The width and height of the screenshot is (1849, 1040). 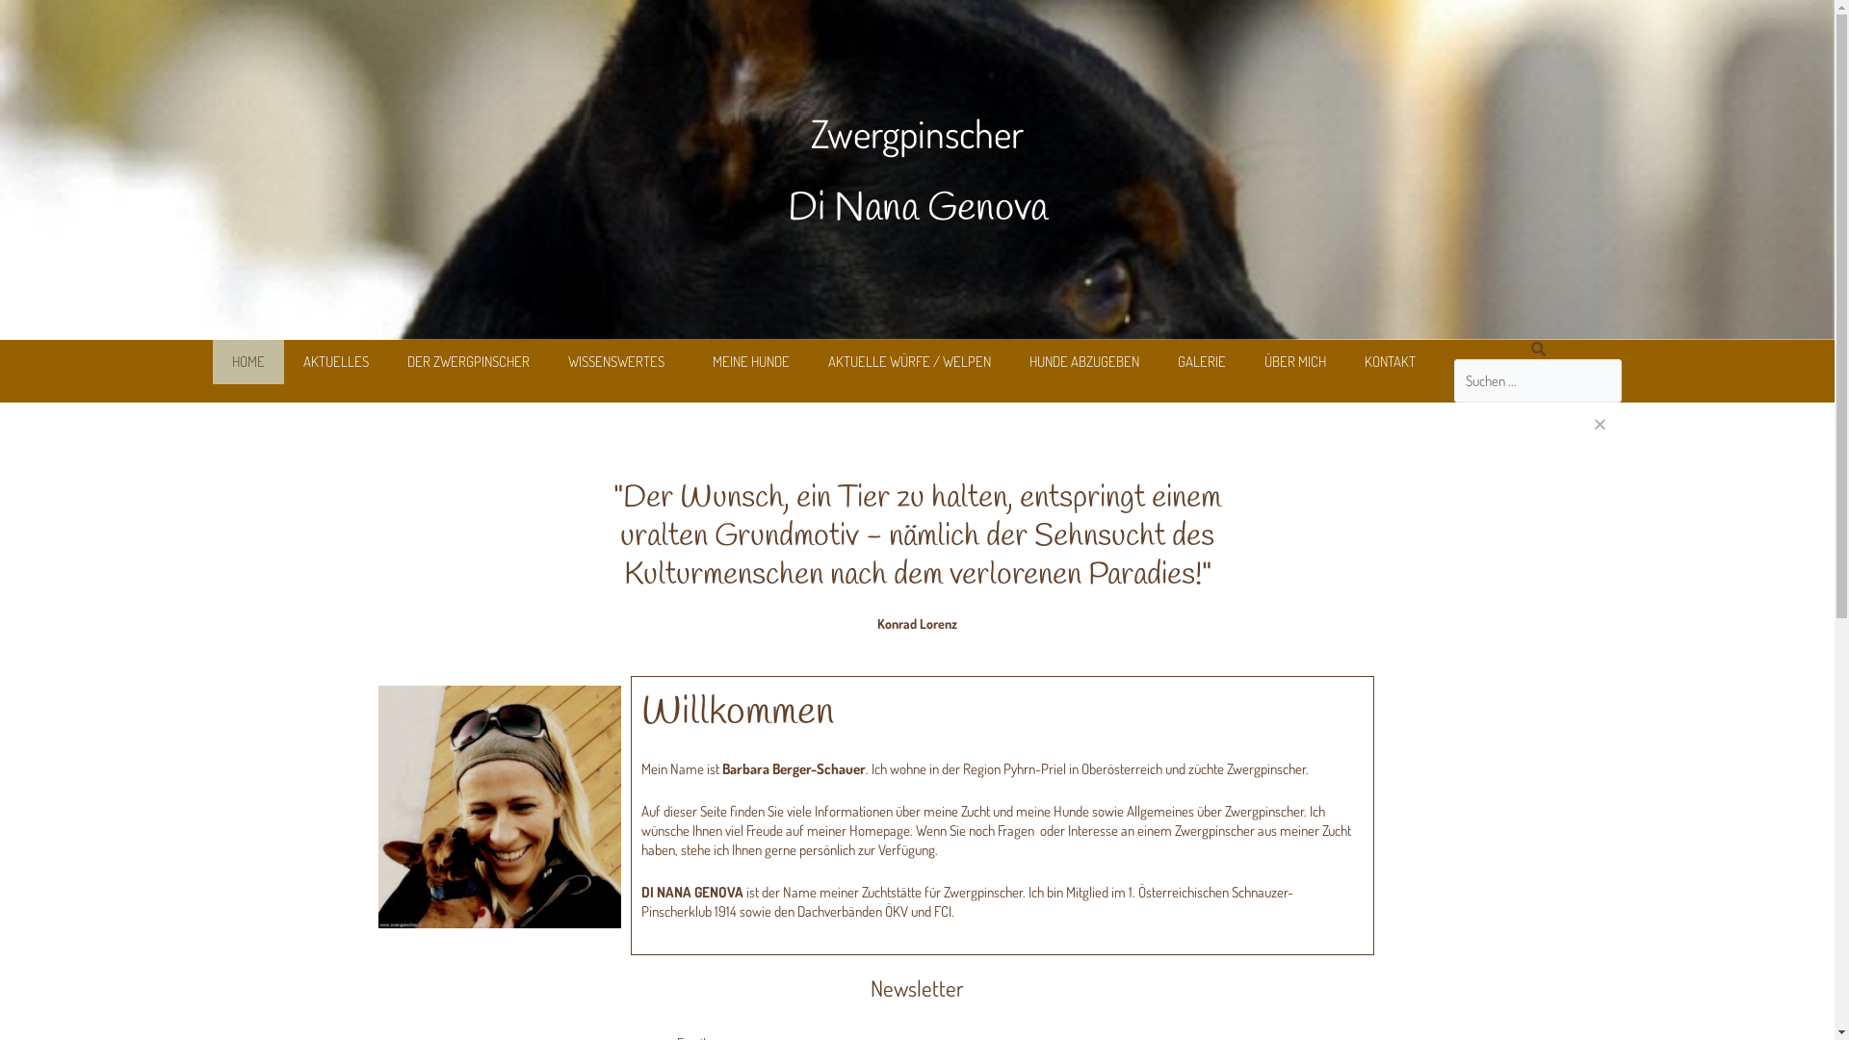 I want to click on HOME, so click(x=248, y=362).